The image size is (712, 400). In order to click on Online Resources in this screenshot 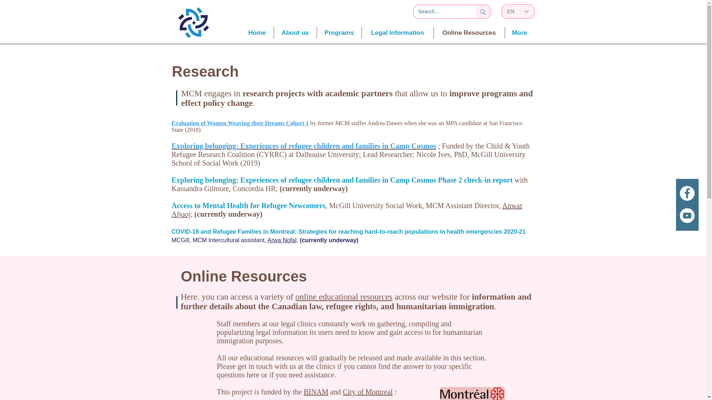, I will do `click(469, 33)`.